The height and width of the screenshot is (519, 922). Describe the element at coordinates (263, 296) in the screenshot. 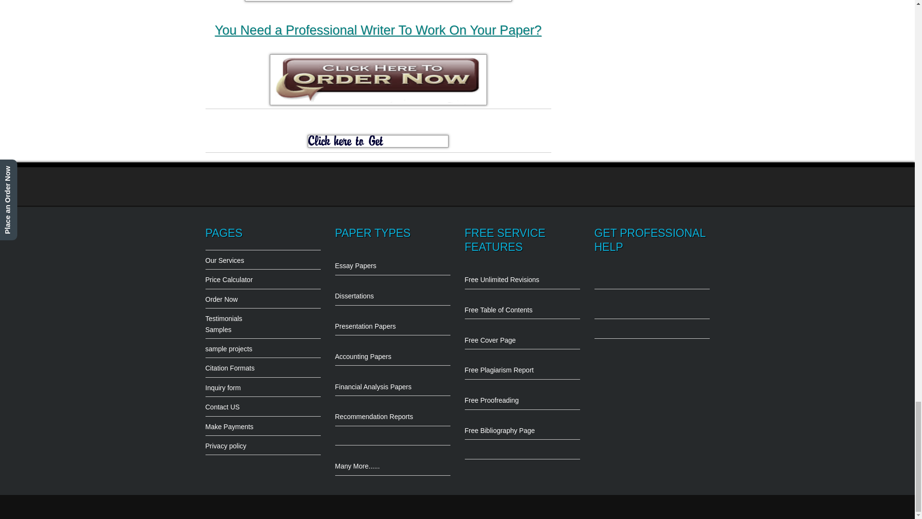

I see `Order Now` at that location.